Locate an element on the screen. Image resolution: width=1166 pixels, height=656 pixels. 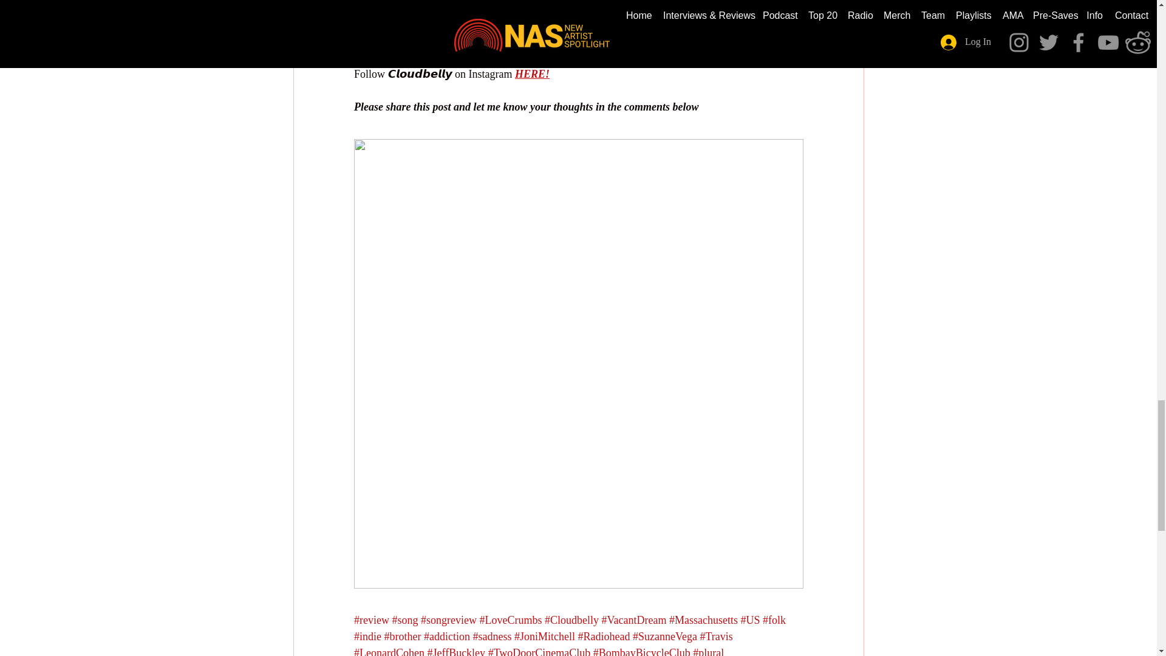
HERE! is located at coordinates (546, 57).